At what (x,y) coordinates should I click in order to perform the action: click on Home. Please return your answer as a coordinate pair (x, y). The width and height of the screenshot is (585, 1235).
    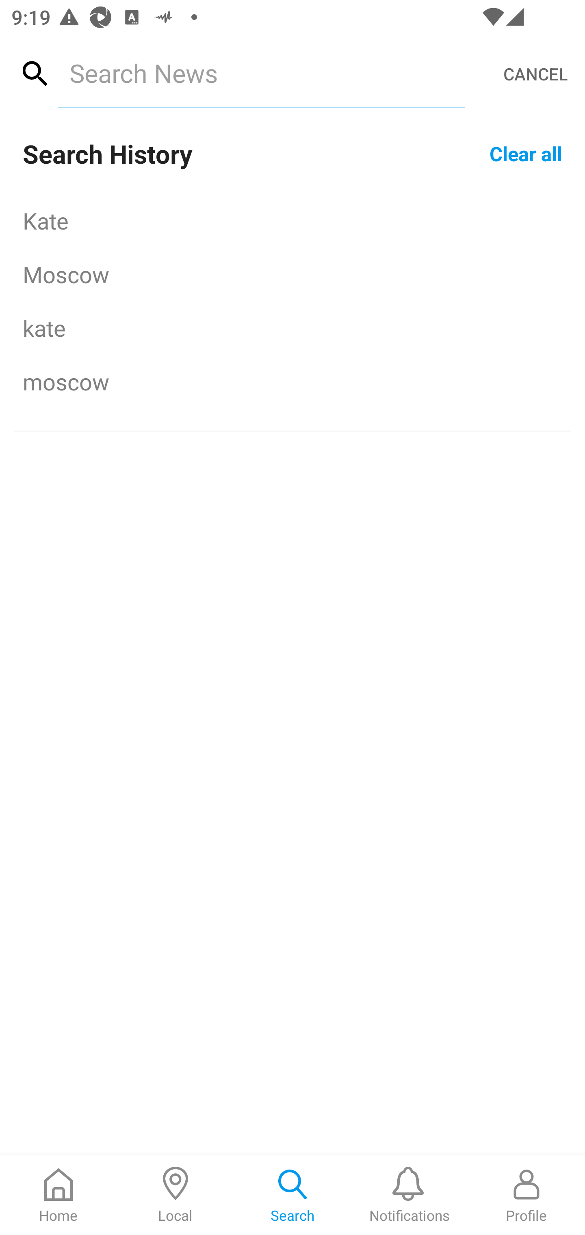
    Looking at the image, I should click on (58, 1195).